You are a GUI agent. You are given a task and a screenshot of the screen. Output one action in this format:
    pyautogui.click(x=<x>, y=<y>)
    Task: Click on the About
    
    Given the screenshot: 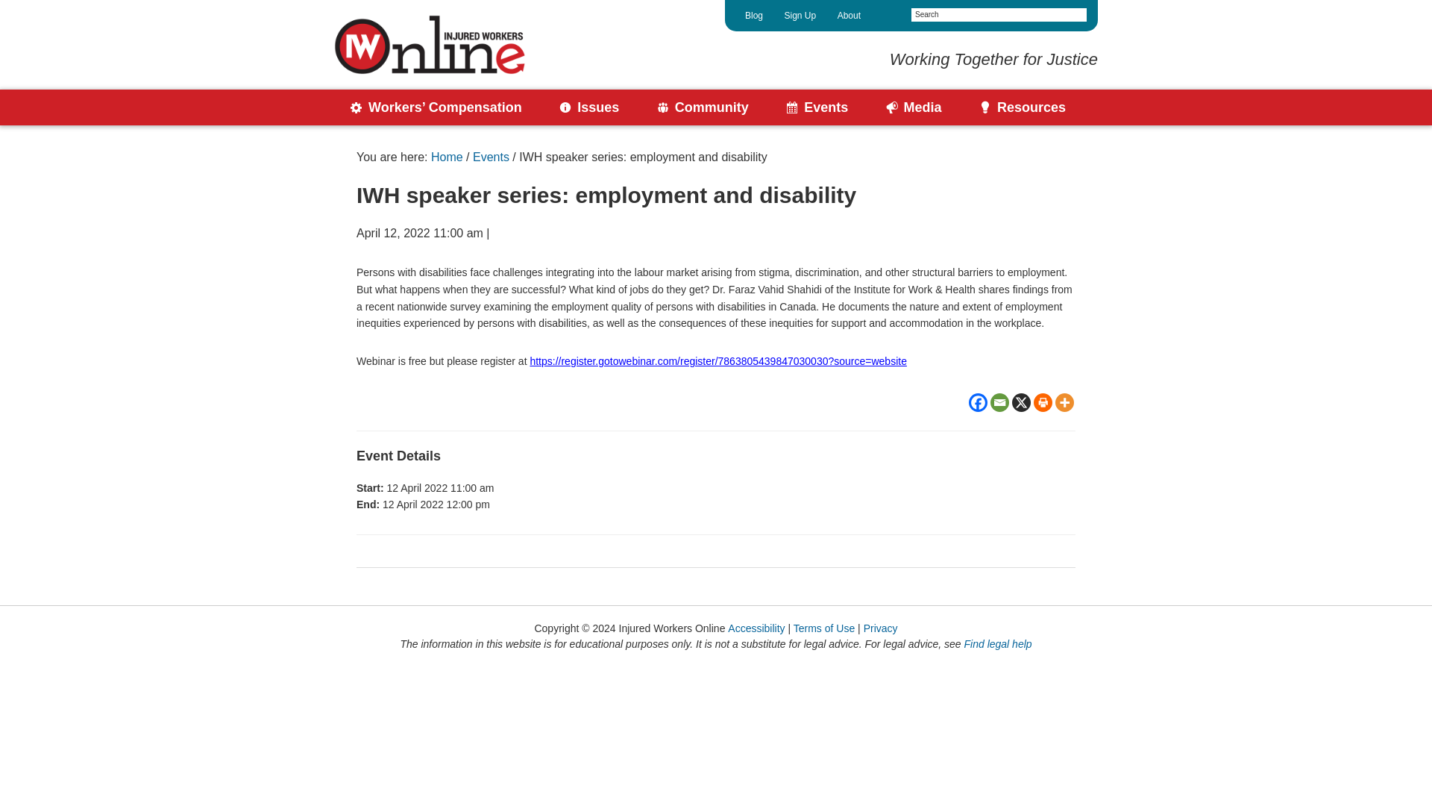 What is the action you would take?
    pyautogui.click(x=849, y=16)
    